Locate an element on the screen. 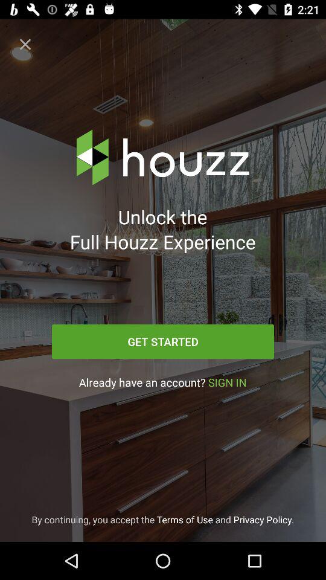  choose the icon below the unlock the full icon is located at coordinates (163, 341).